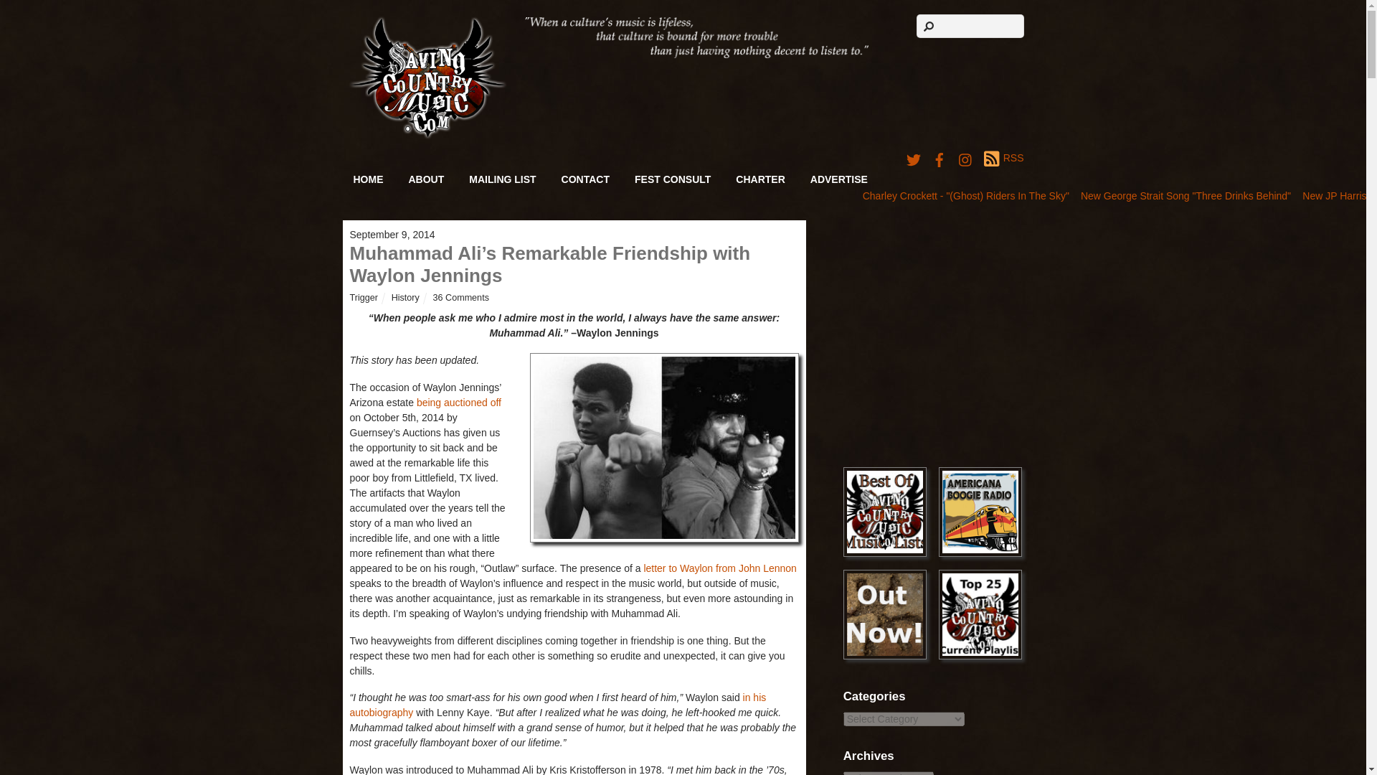 This screenshot has height=775, width=1377. I want to click on CHARTER, so click(760, 179).